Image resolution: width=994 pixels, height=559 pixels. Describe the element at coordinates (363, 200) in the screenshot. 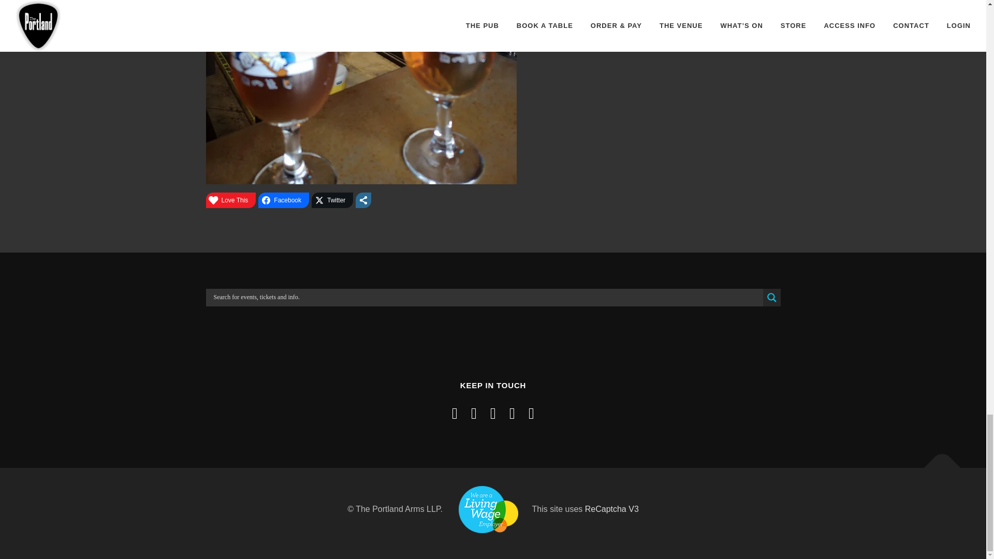

I see `Share on ...` at that location.